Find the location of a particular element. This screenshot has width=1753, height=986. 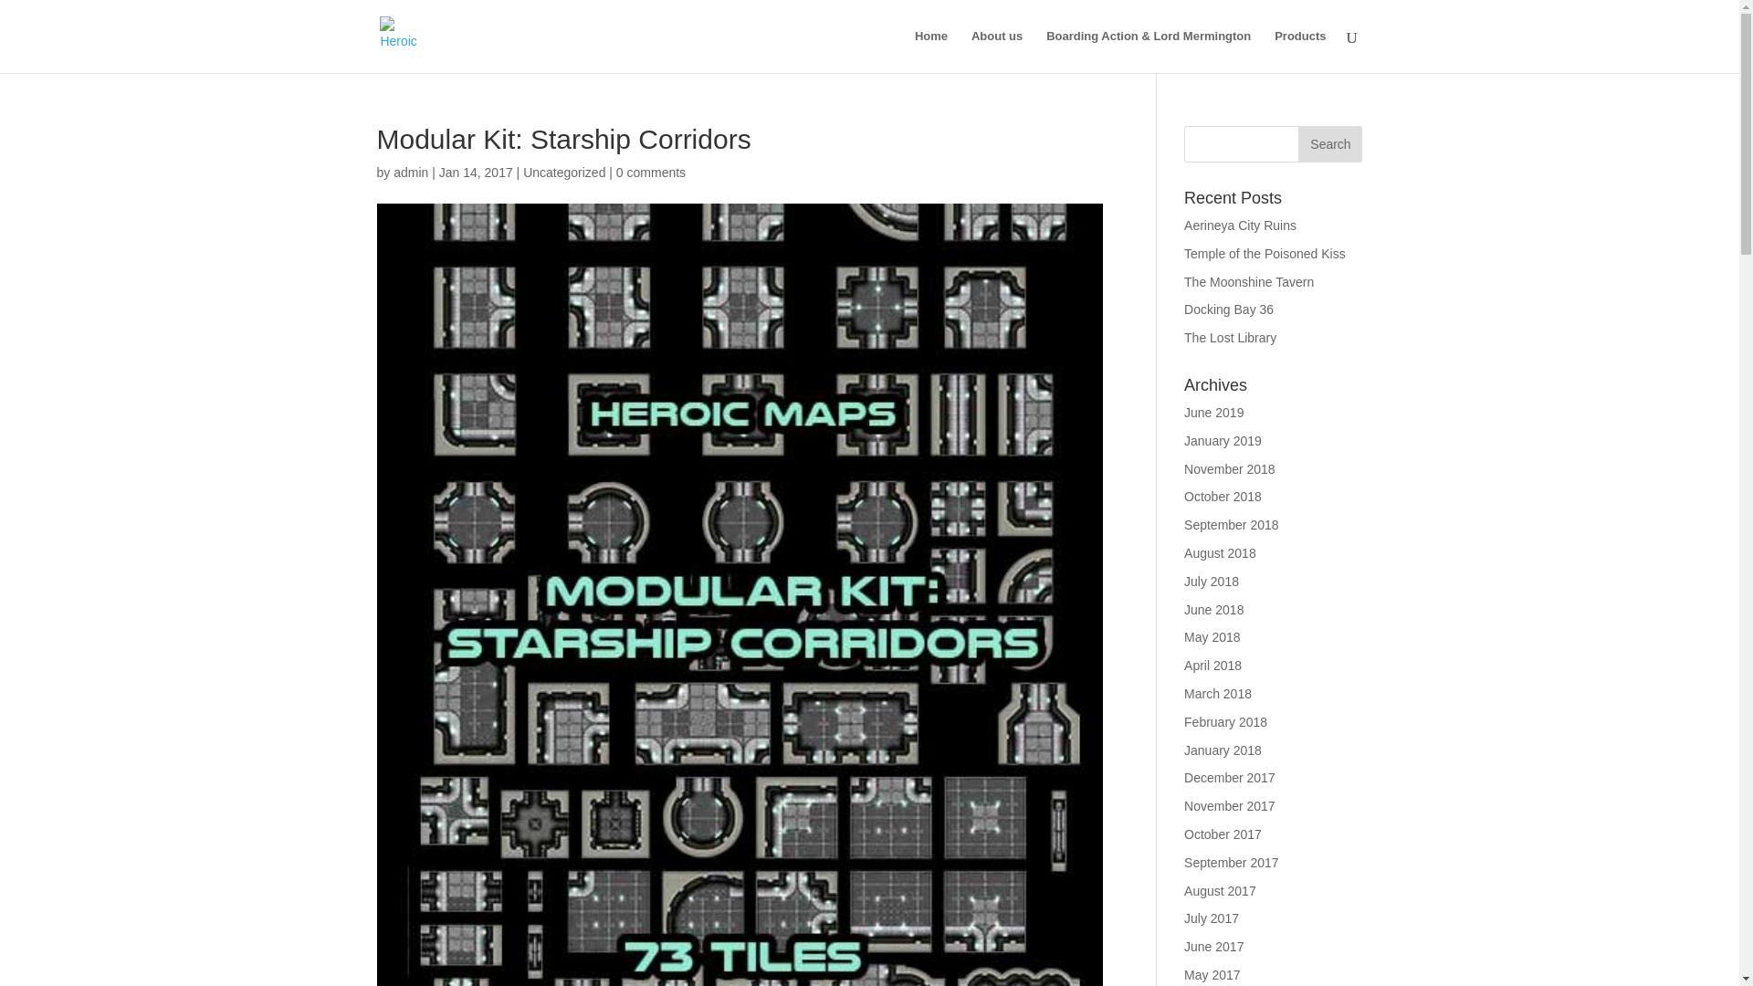

March 2018 is located at coordinates (1218, 693).